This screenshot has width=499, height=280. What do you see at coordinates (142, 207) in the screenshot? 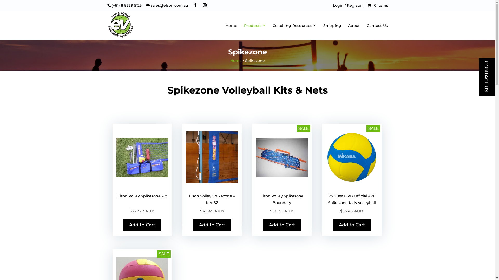
I see `Elson Volley Spikezone Kit
$227.27 AUD` at bounding box center [142, 207].